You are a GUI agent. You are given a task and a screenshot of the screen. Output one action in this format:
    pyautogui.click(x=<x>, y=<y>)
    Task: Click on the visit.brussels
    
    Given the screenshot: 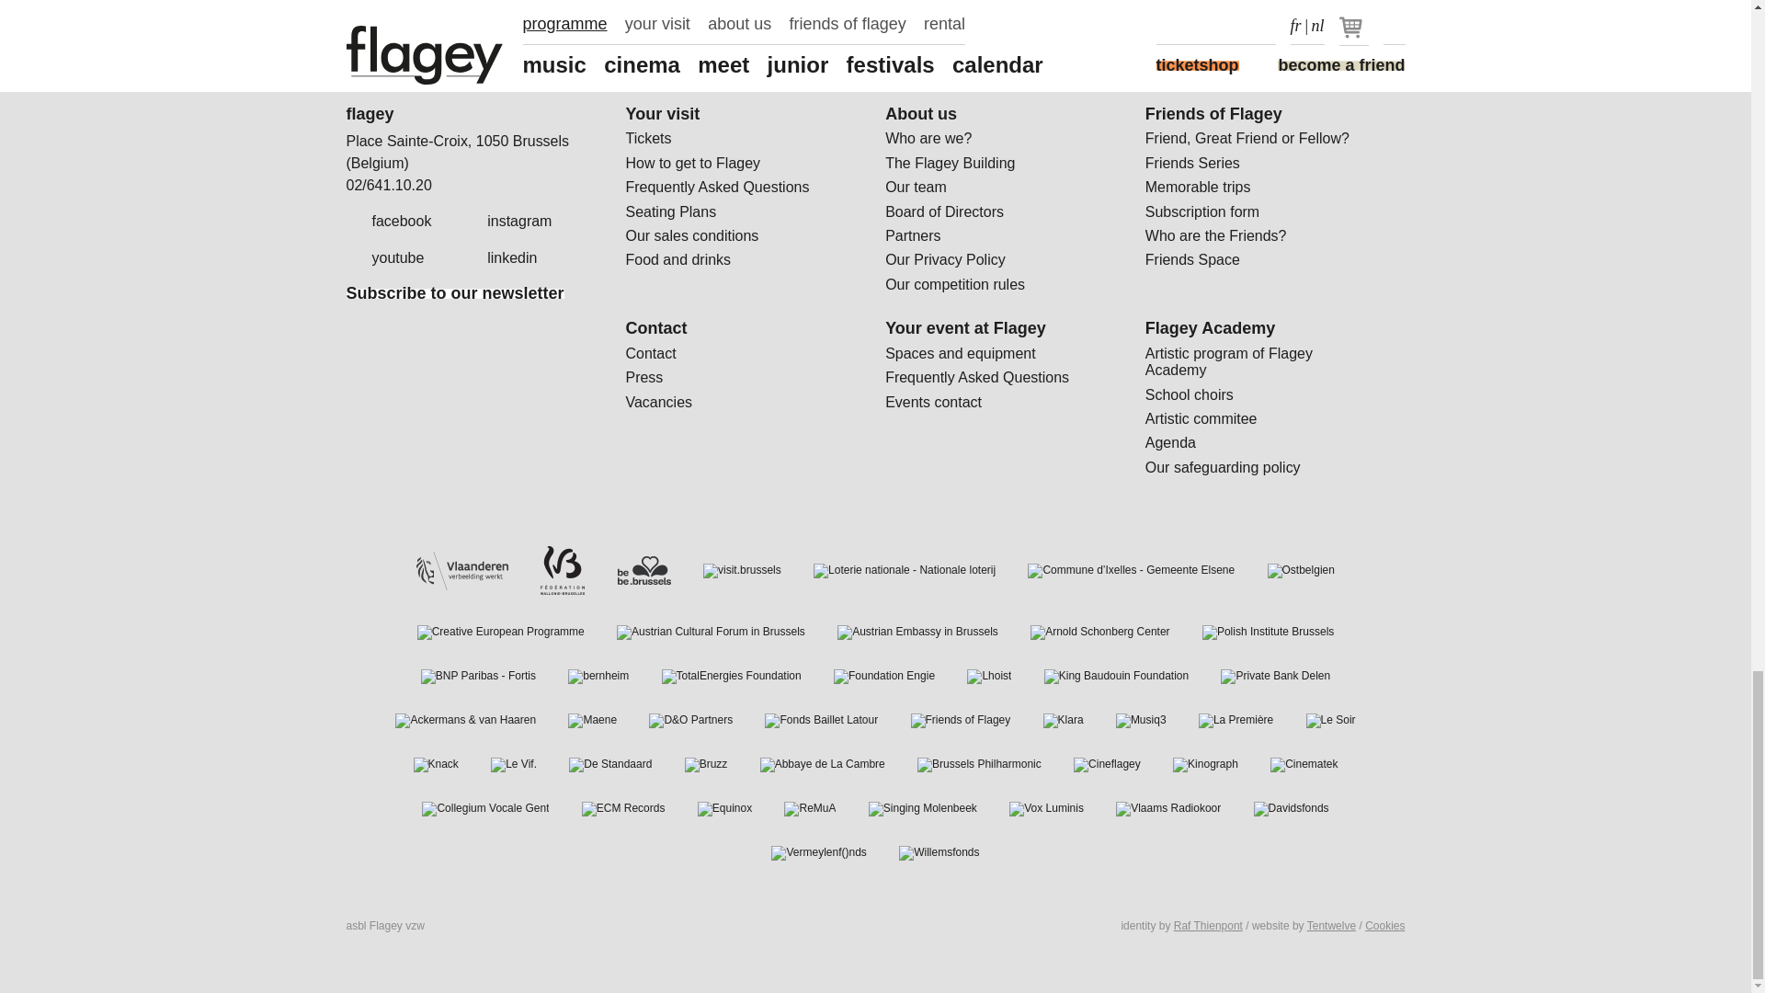 What is the action you would take?
    pyautogui.click(x=742, y=570)
    